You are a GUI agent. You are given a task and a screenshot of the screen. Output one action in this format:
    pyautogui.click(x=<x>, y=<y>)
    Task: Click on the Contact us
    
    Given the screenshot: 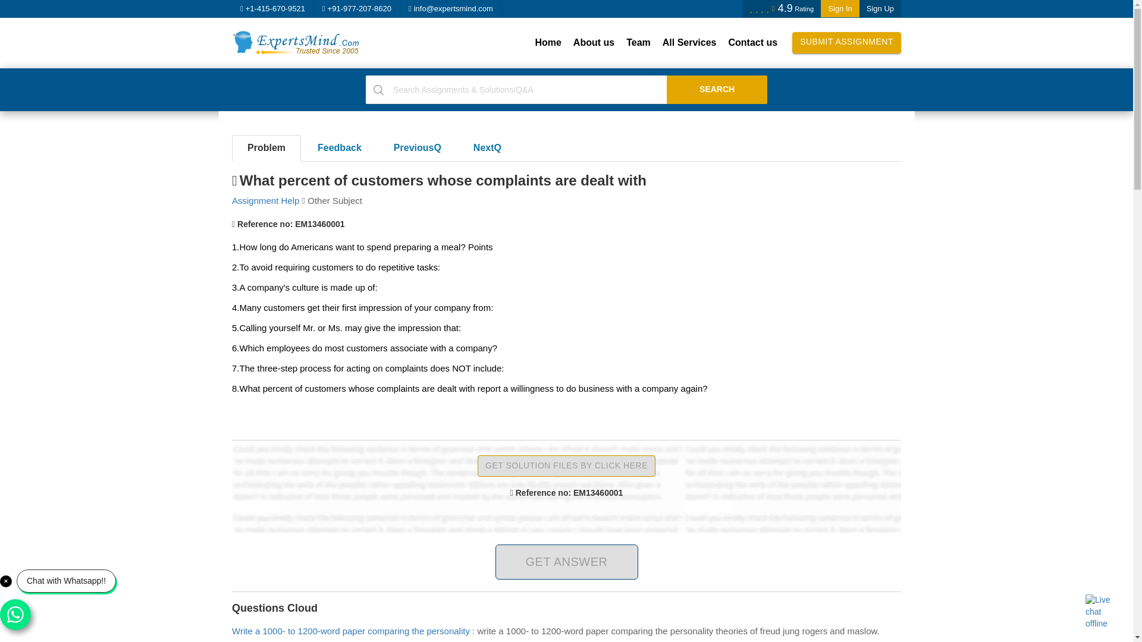 What is the action you would take?
    pyautogui.click(x=752, y=43)
    